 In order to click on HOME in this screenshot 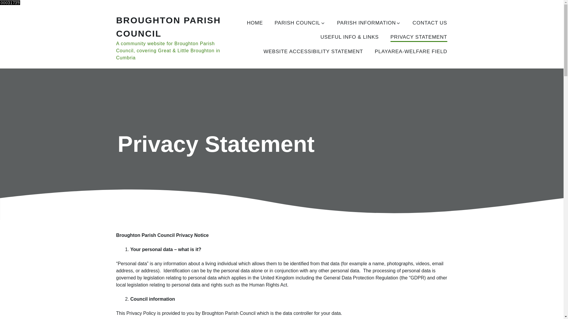, I will do `click(254, 23)`.